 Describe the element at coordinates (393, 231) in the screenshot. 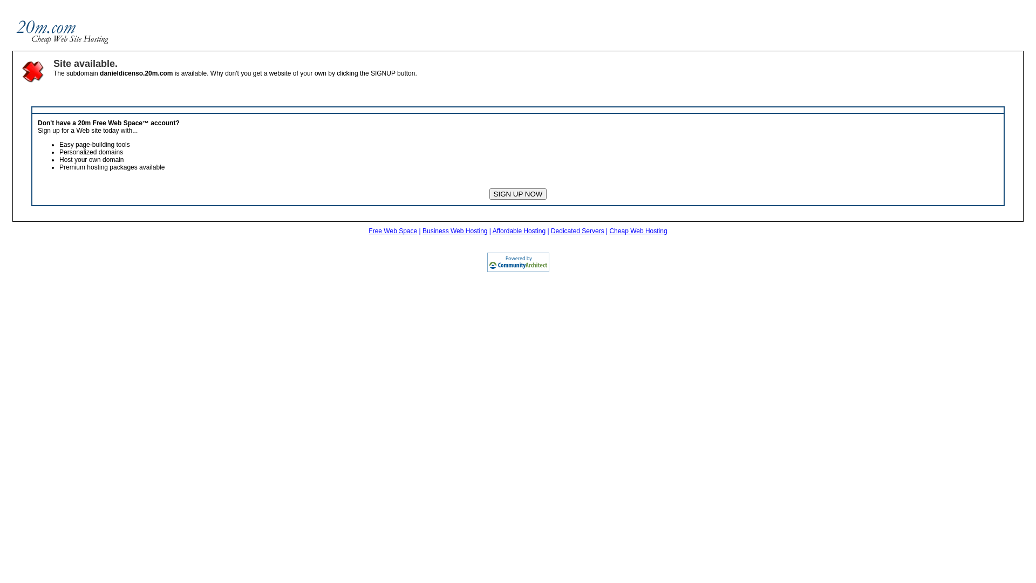

I see `Free Web Space` at that location.